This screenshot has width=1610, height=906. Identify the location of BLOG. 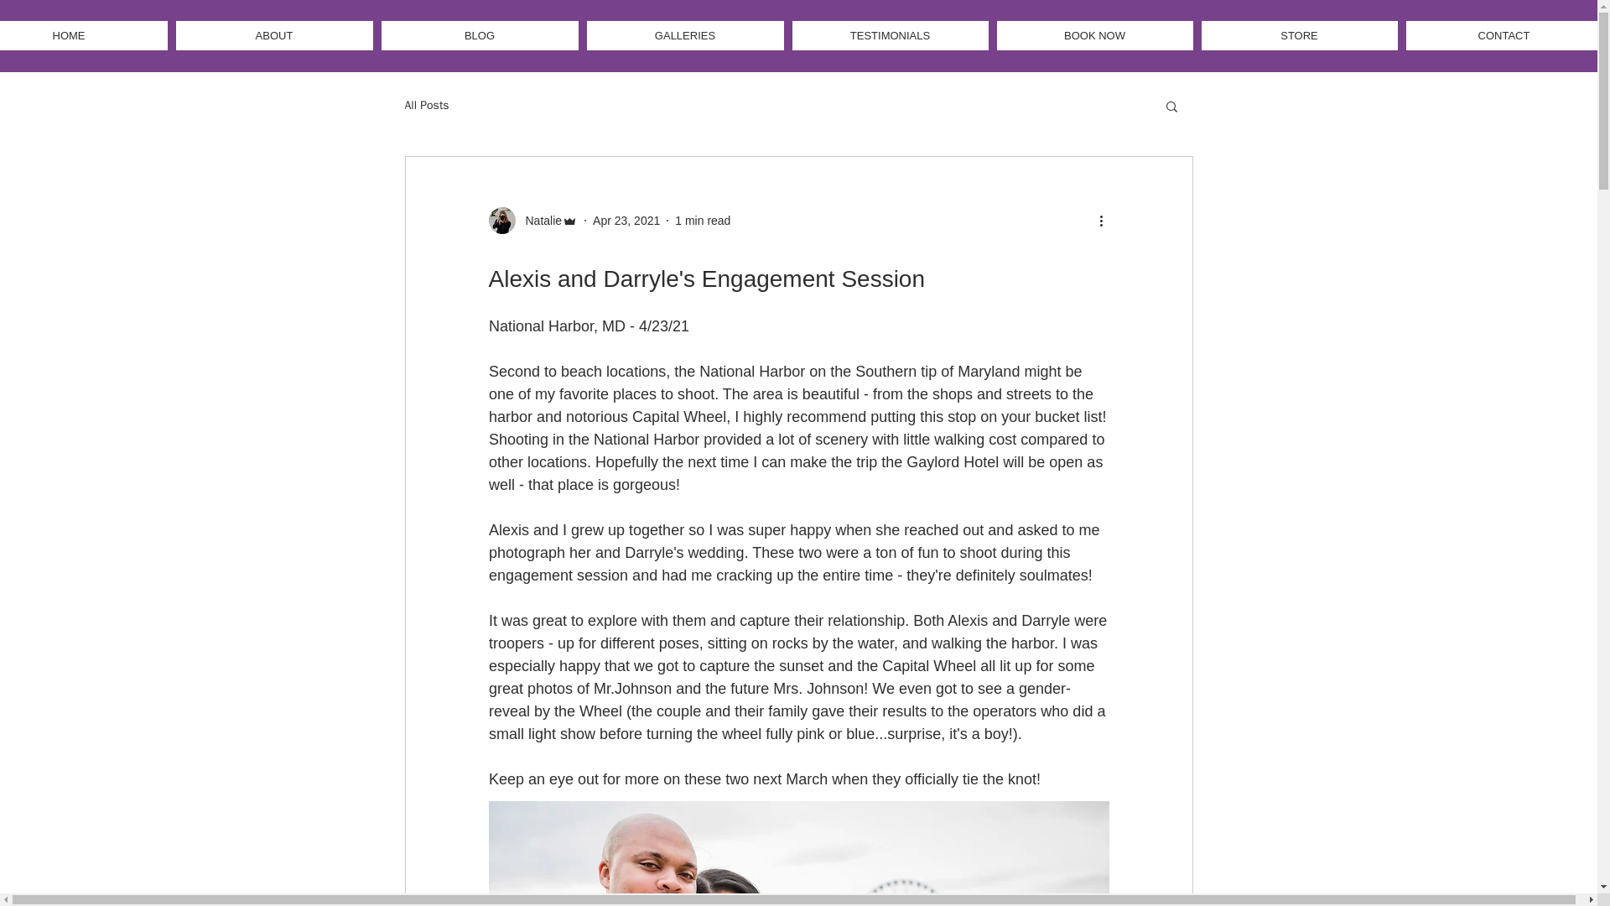
(479, 35).